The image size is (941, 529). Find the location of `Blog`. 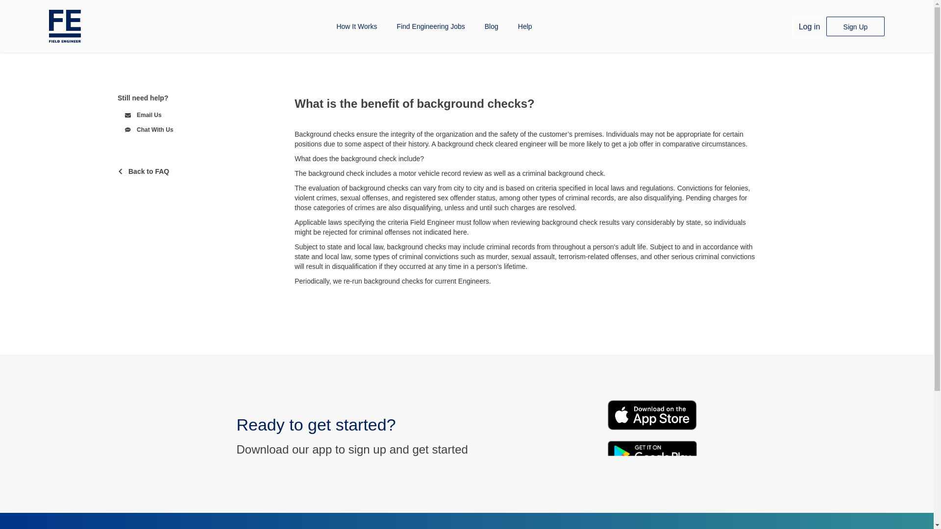

Blog is located at coordinates (491, 26).